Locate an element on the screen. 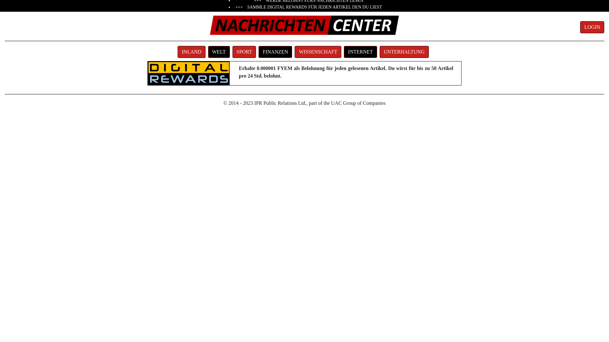 This screenshot has height=342, width=609. WISSENSCHAFT is located at coordinates (318, 52).